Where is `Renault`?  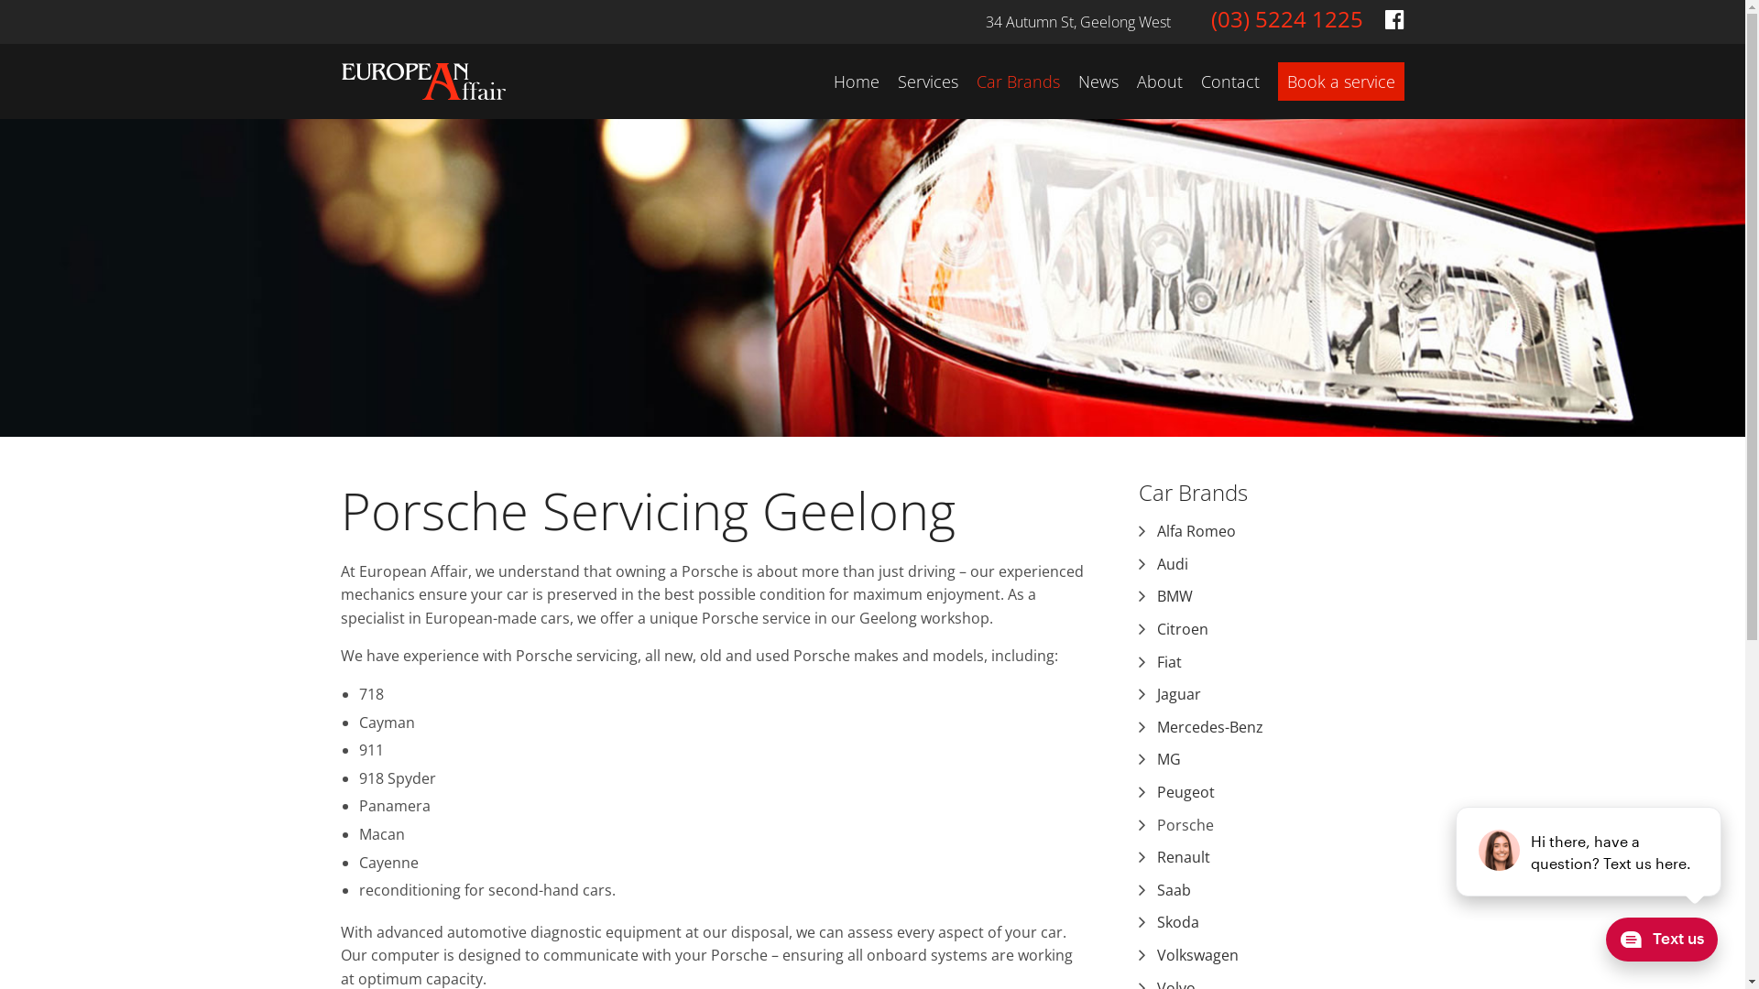 Renault is located at coordinates (1279, 858).